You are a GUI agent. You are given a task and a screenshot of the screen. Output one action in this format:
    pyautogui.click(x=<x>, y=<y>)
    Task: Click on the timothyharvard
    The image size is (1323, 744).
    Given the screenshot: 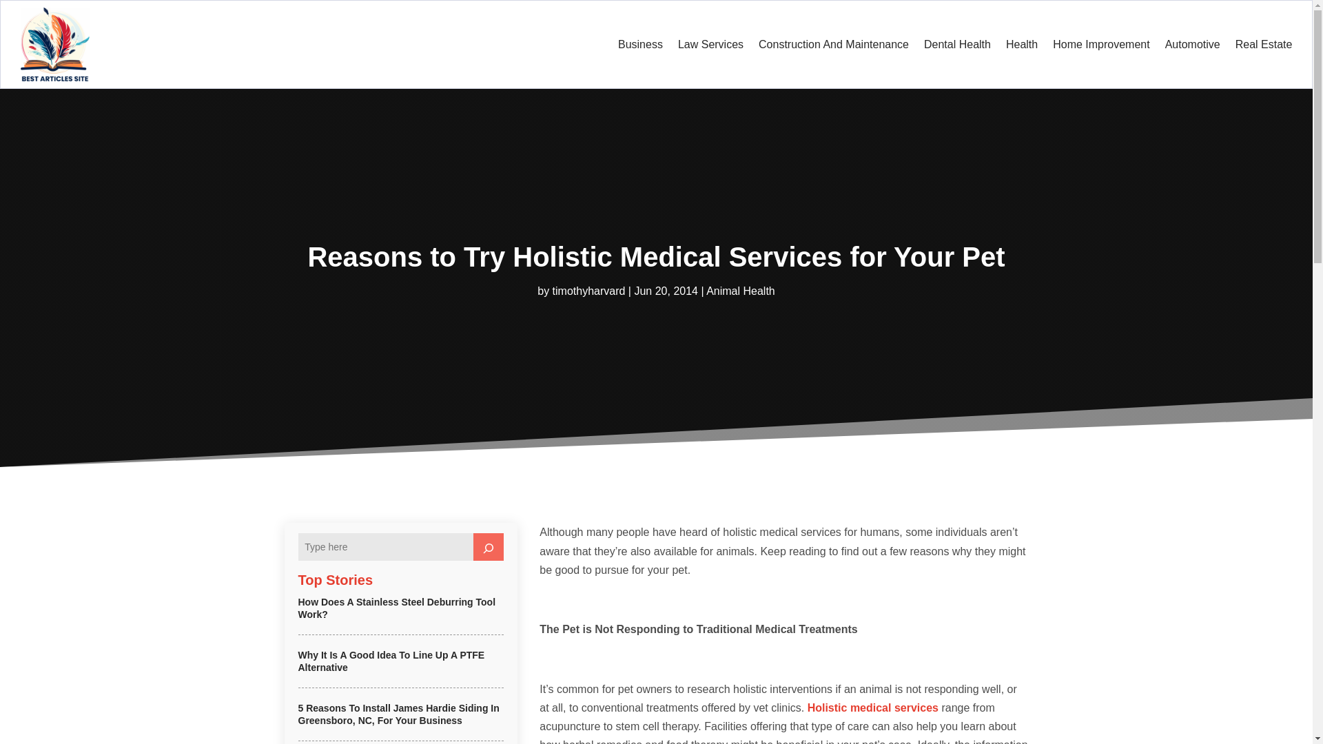 What is the action you would take?
    pyautogui.click(x=589, y=291)
    